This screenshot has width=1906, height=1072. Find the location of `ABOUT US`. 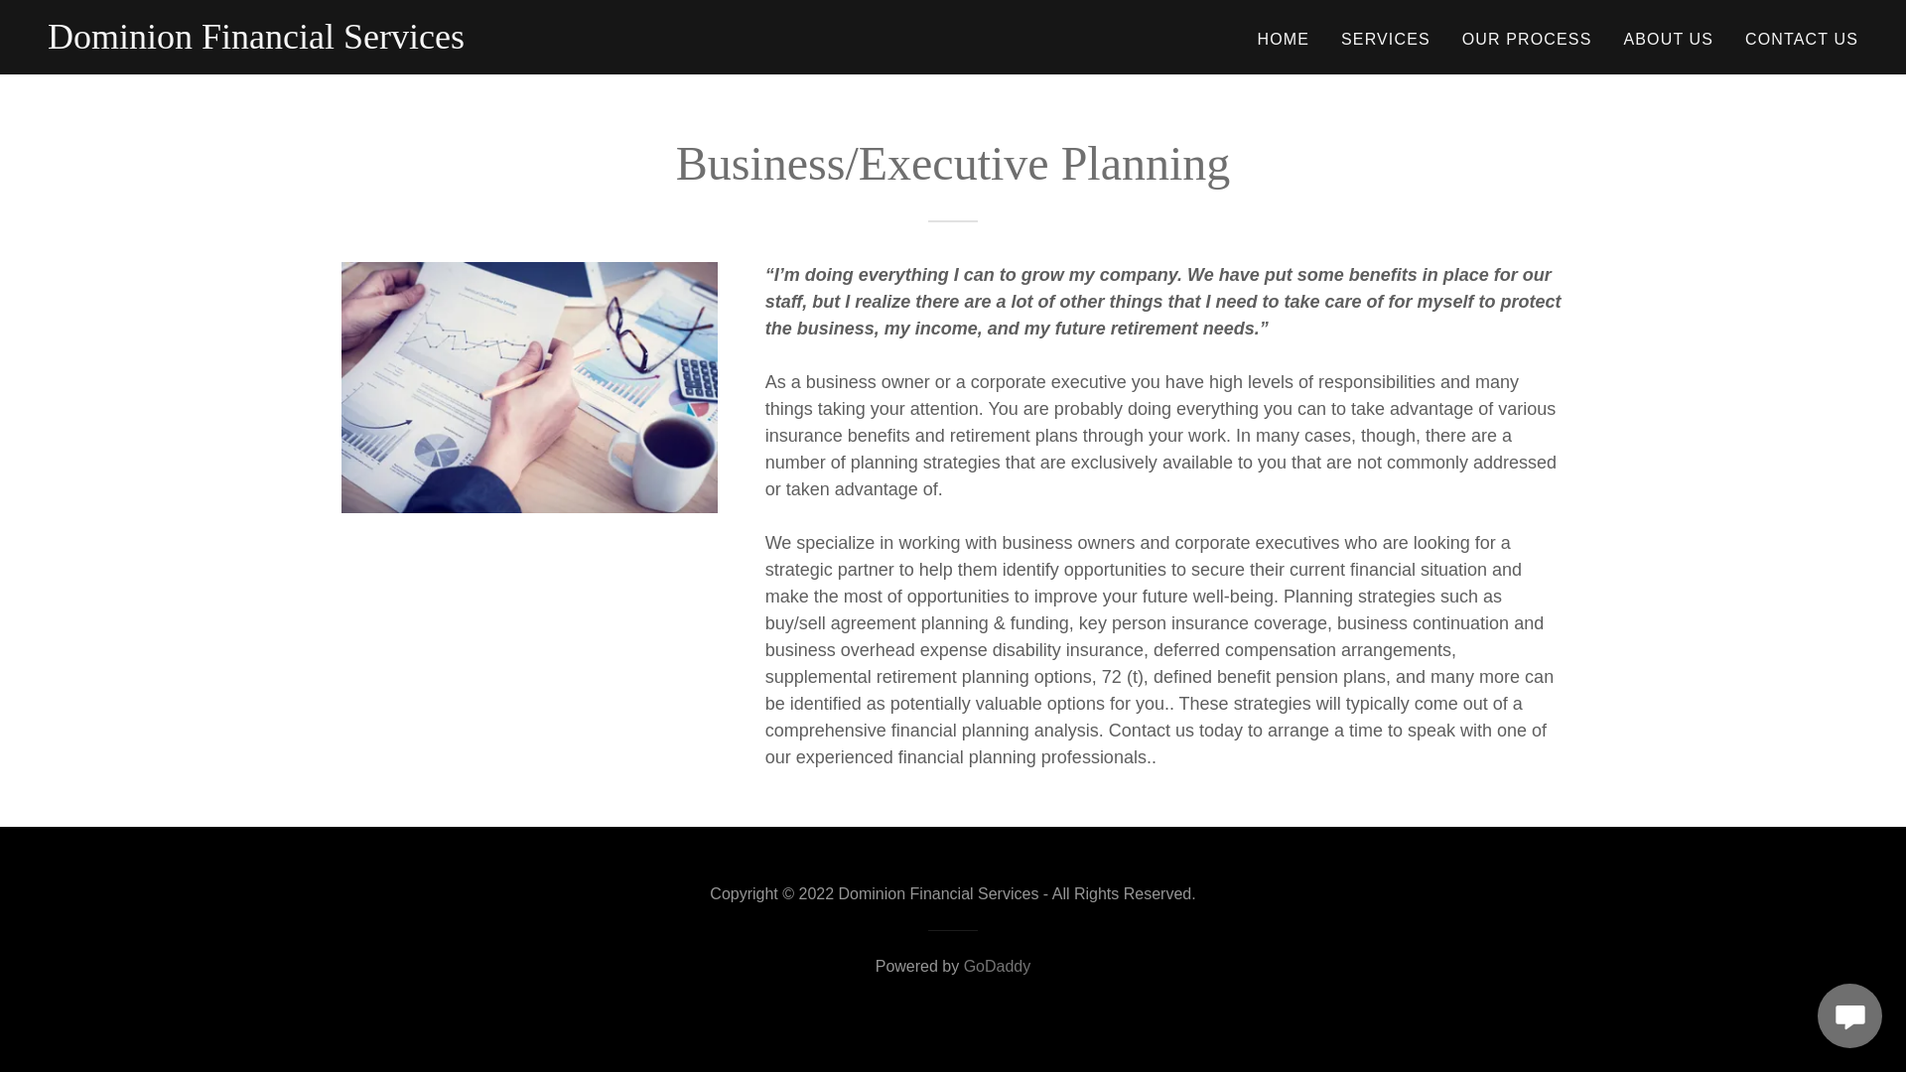

ABOUT US is located at coordinates (1670, 40).